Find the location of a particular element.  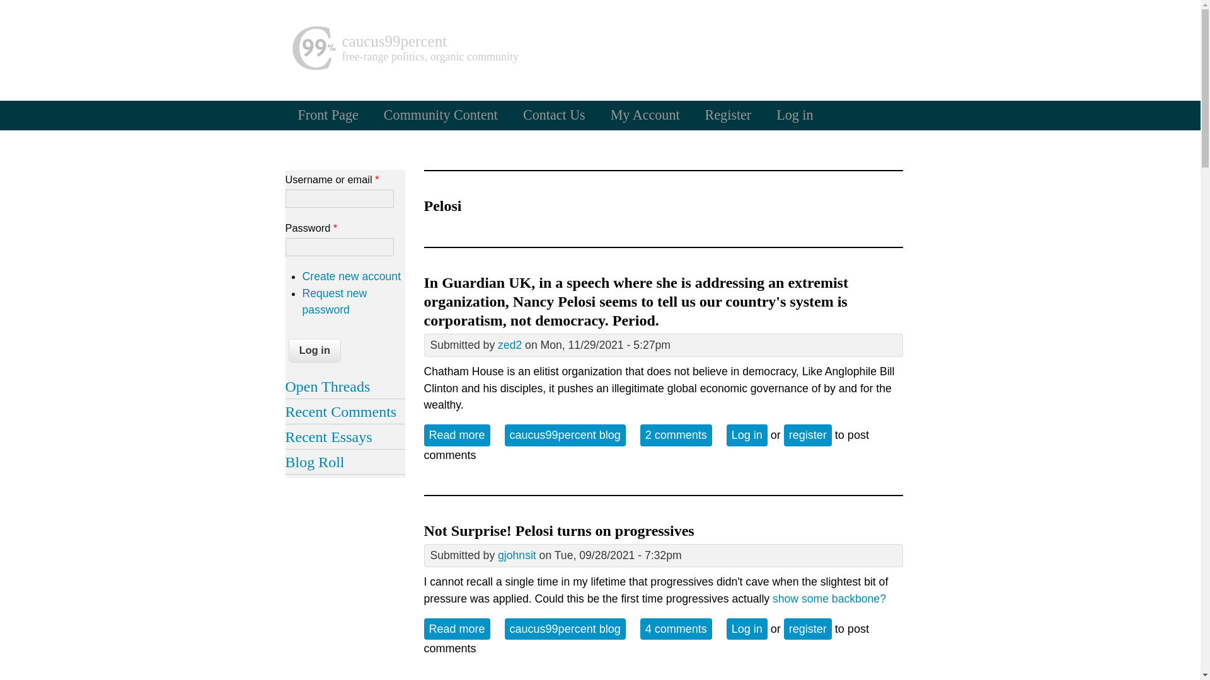

Read the latest caucus99percent blog entries. is located at coordinates (565, 434).